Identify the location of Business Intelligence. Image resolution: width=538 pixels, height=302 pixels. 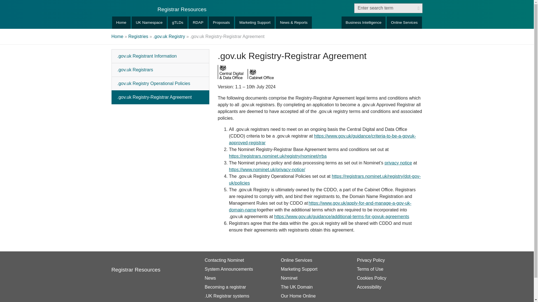
(364, 22).